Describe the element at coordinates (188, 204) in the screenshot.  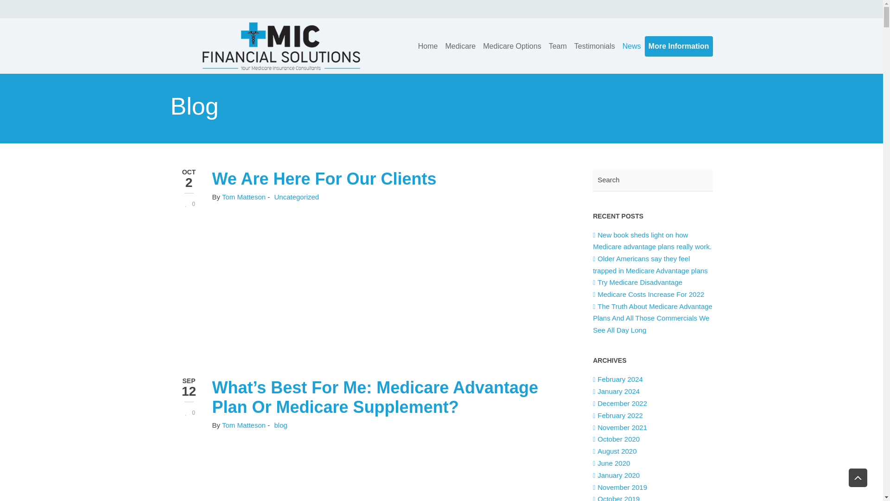
I see `0` at that location.